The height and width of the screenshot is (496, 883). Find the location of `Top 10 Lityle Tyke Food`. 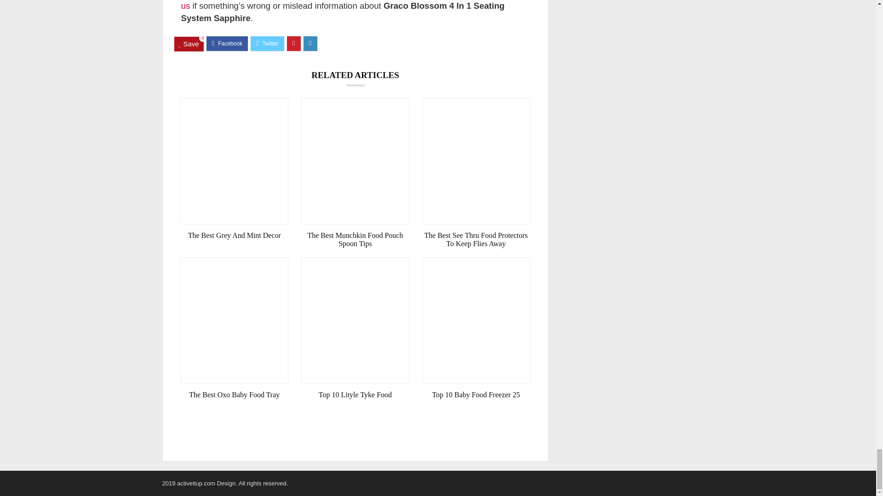

Top 10 Lityle Tyke Food is located at coordinates (355, 395).